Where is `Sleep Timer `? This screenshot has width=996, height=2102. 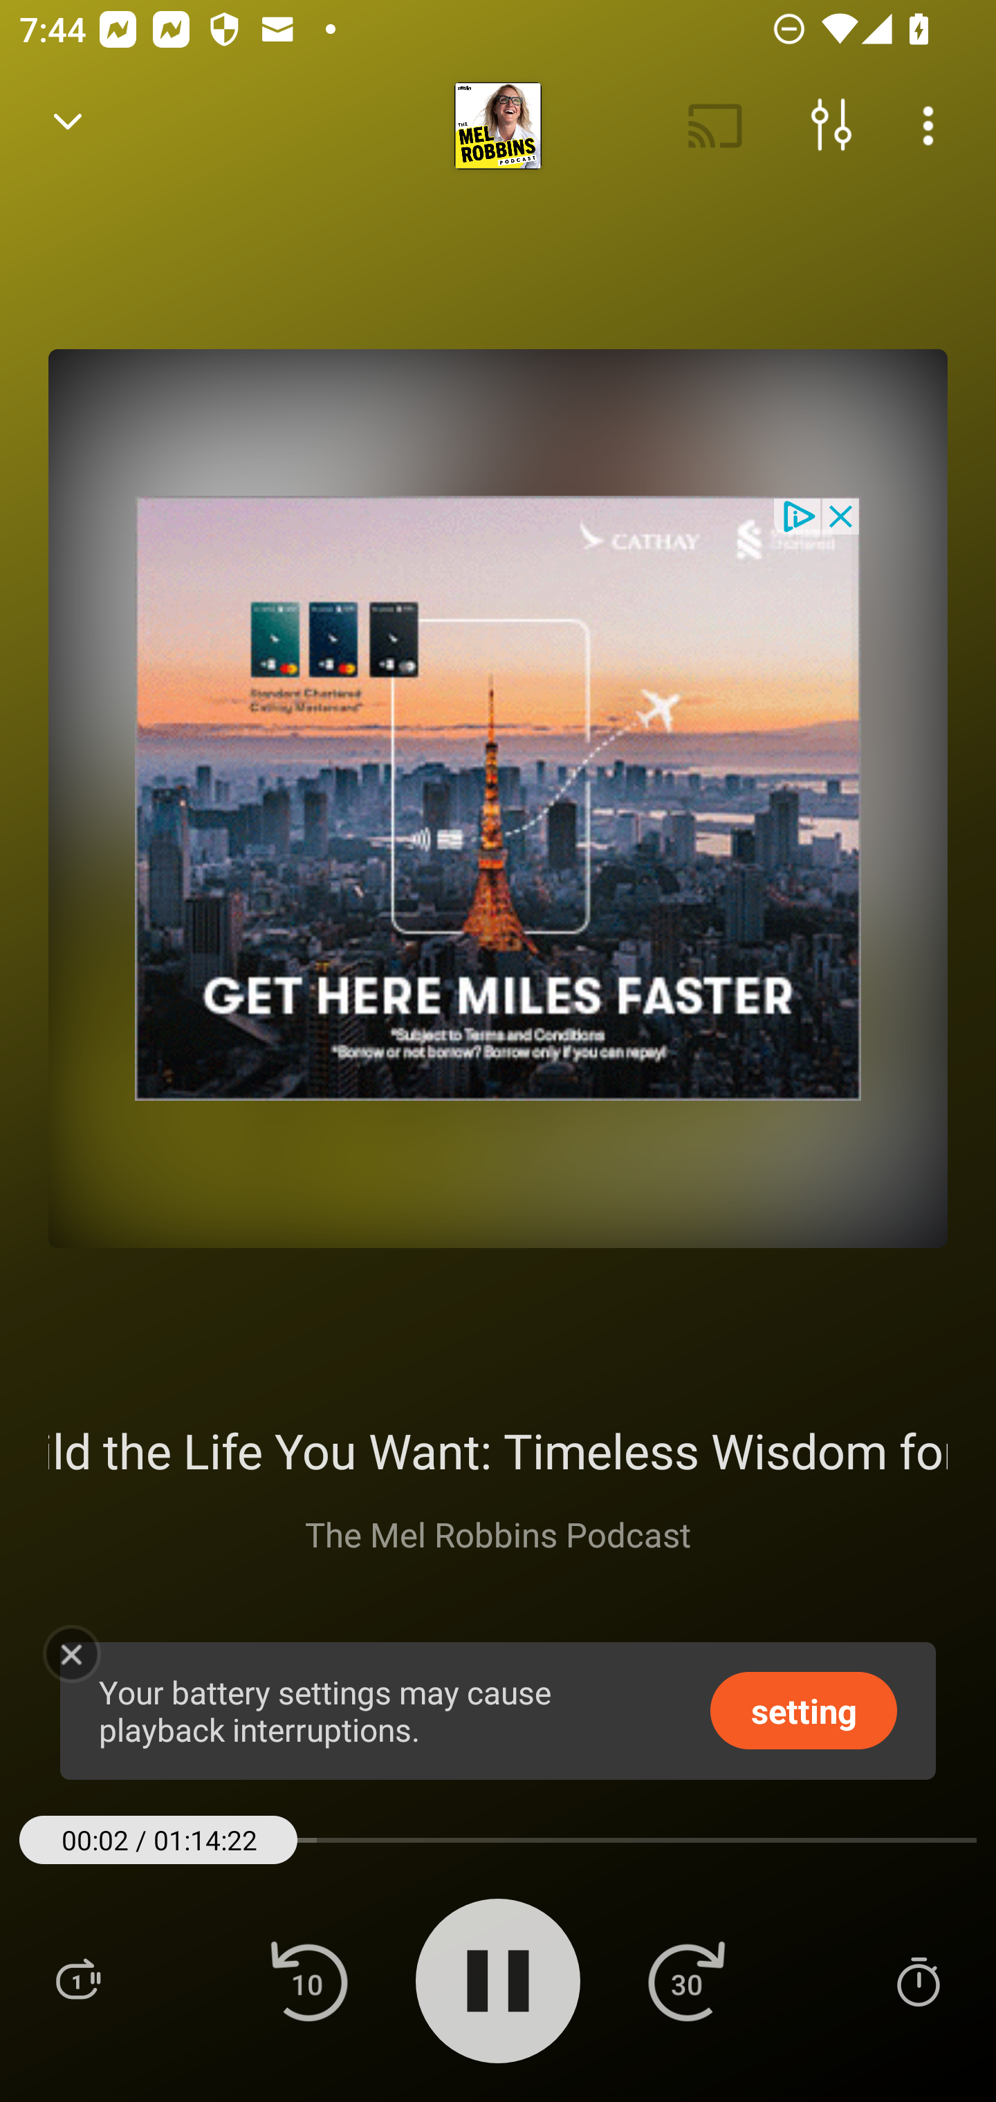 Sleep Timer  is located at coordinates (918, 1980).